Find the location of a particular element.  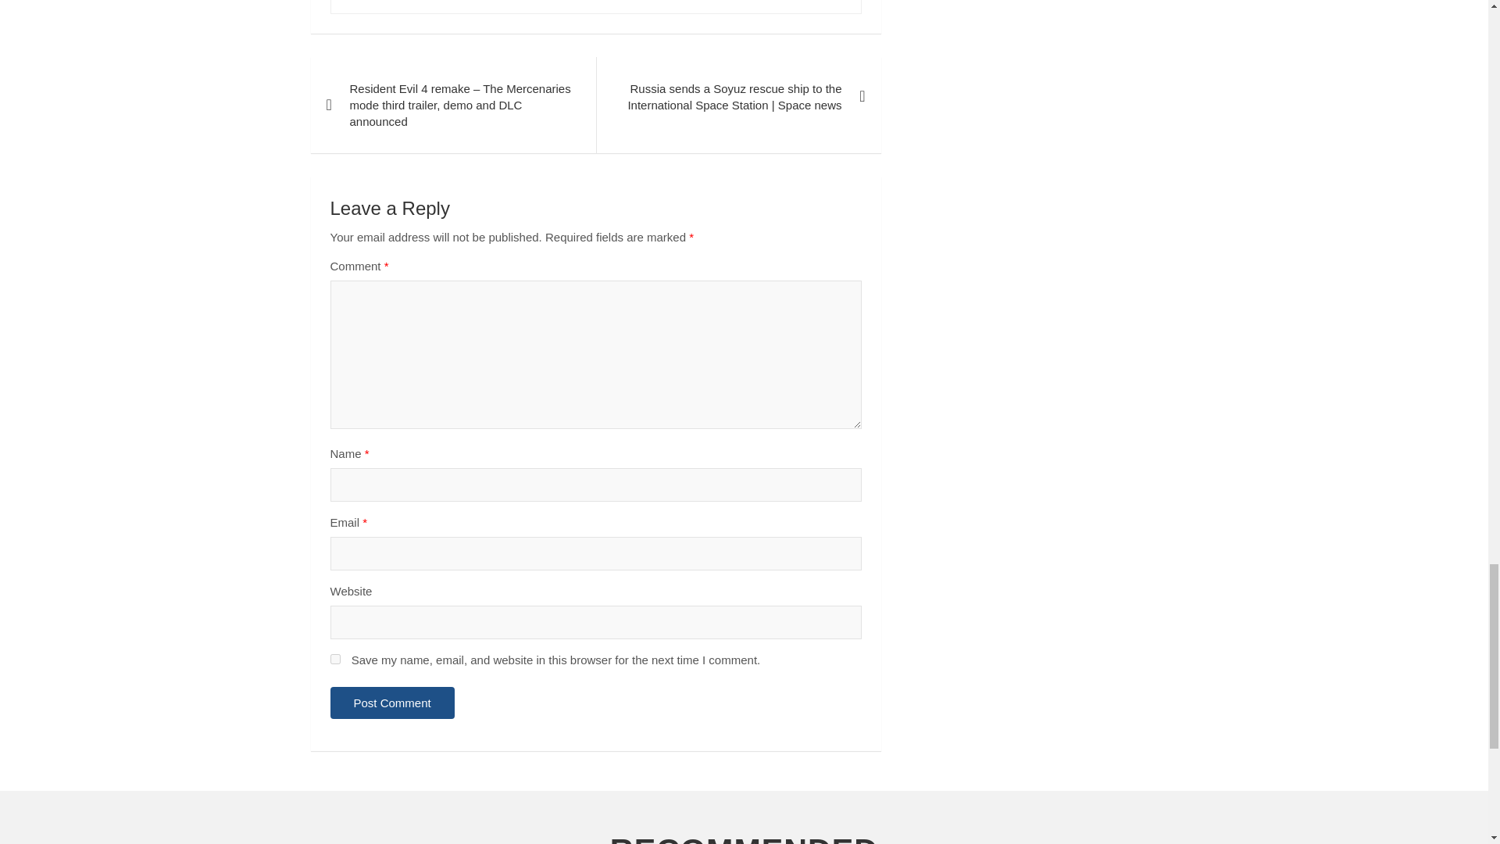

yes is located at coordinates (334, 658).